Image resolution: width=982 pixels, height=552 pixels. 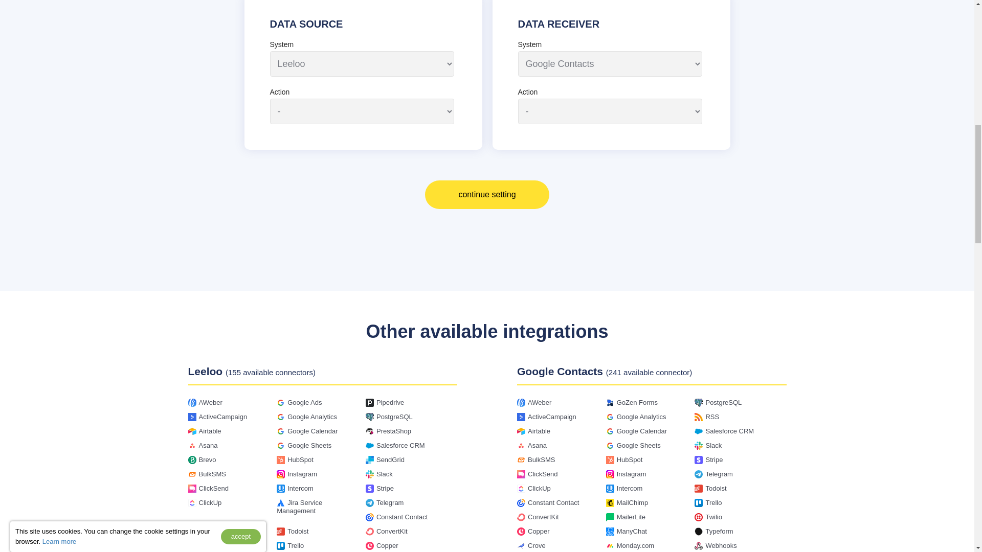 I want to click on Pipedrive, so click(x=390, y=402).